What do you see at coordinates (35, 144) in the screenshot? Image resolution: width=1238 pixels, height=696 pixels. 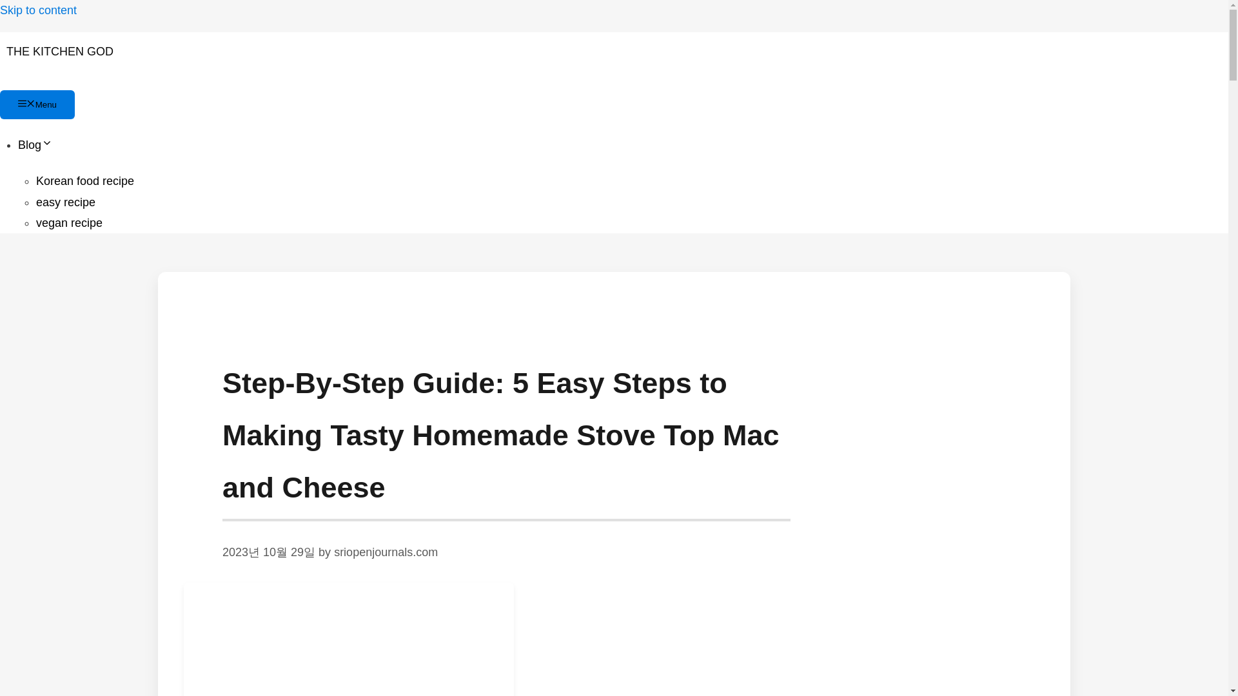 I see `Blog` at bounding box center [35, 144].